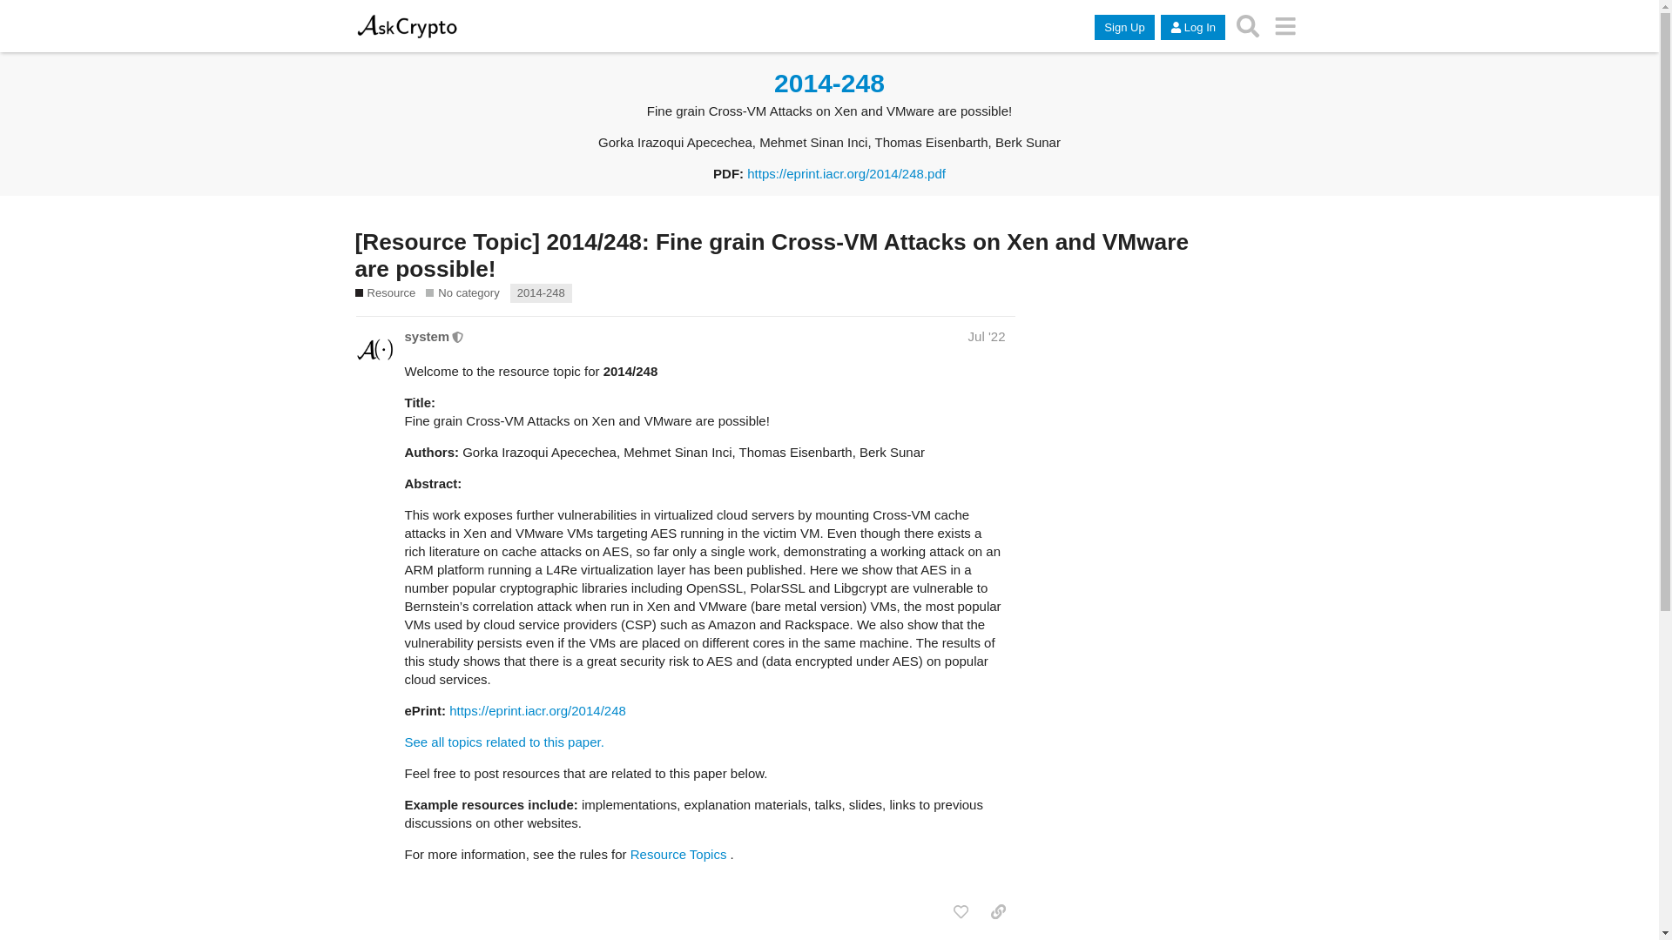  Describe the element at coordinates (987, 336) in the screenshot. I see `Jul '22` at that location.